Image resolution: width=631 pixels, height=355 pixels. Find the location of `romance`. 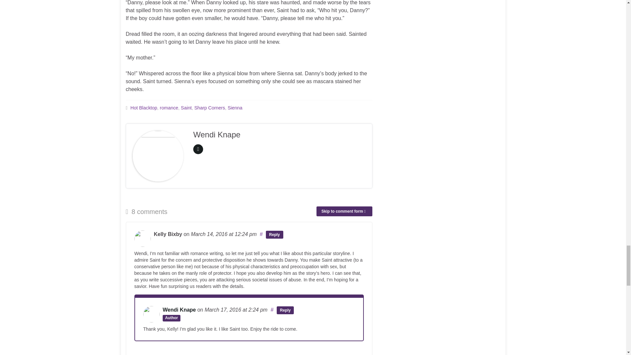

romance is located at coordinates (169, 107).